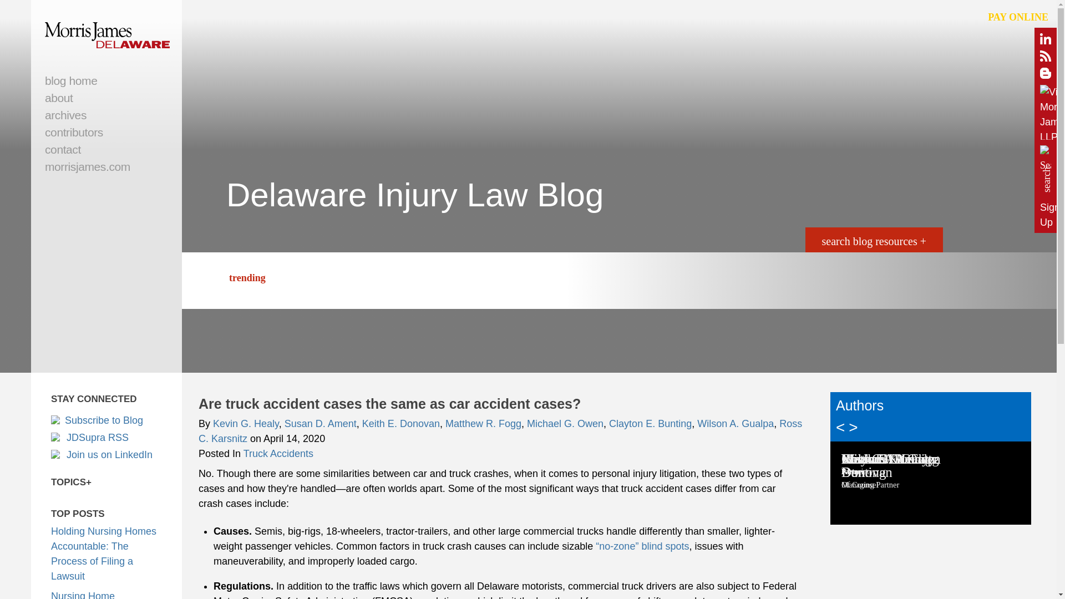  I want to click on JDSupra RSS, so click(106, 438).